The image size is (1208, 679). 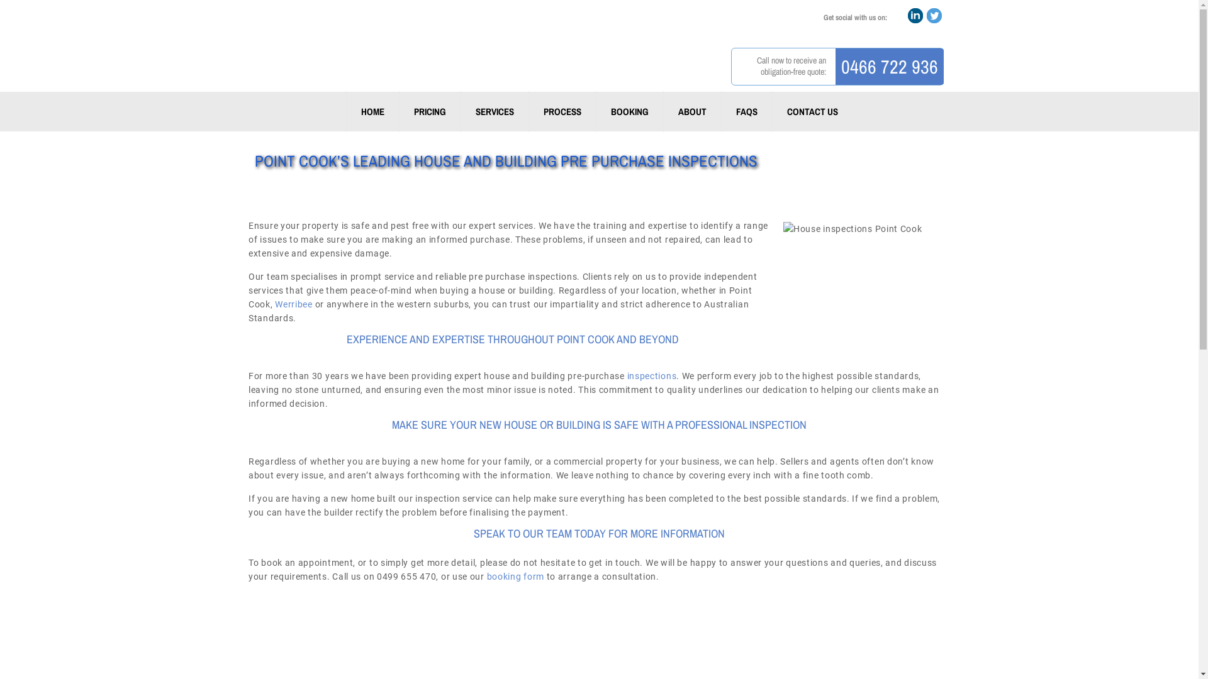 What do you see at coordinates (629, 112) in the screenshot?
I see `BOOKING` at bounding box center [629, 112].